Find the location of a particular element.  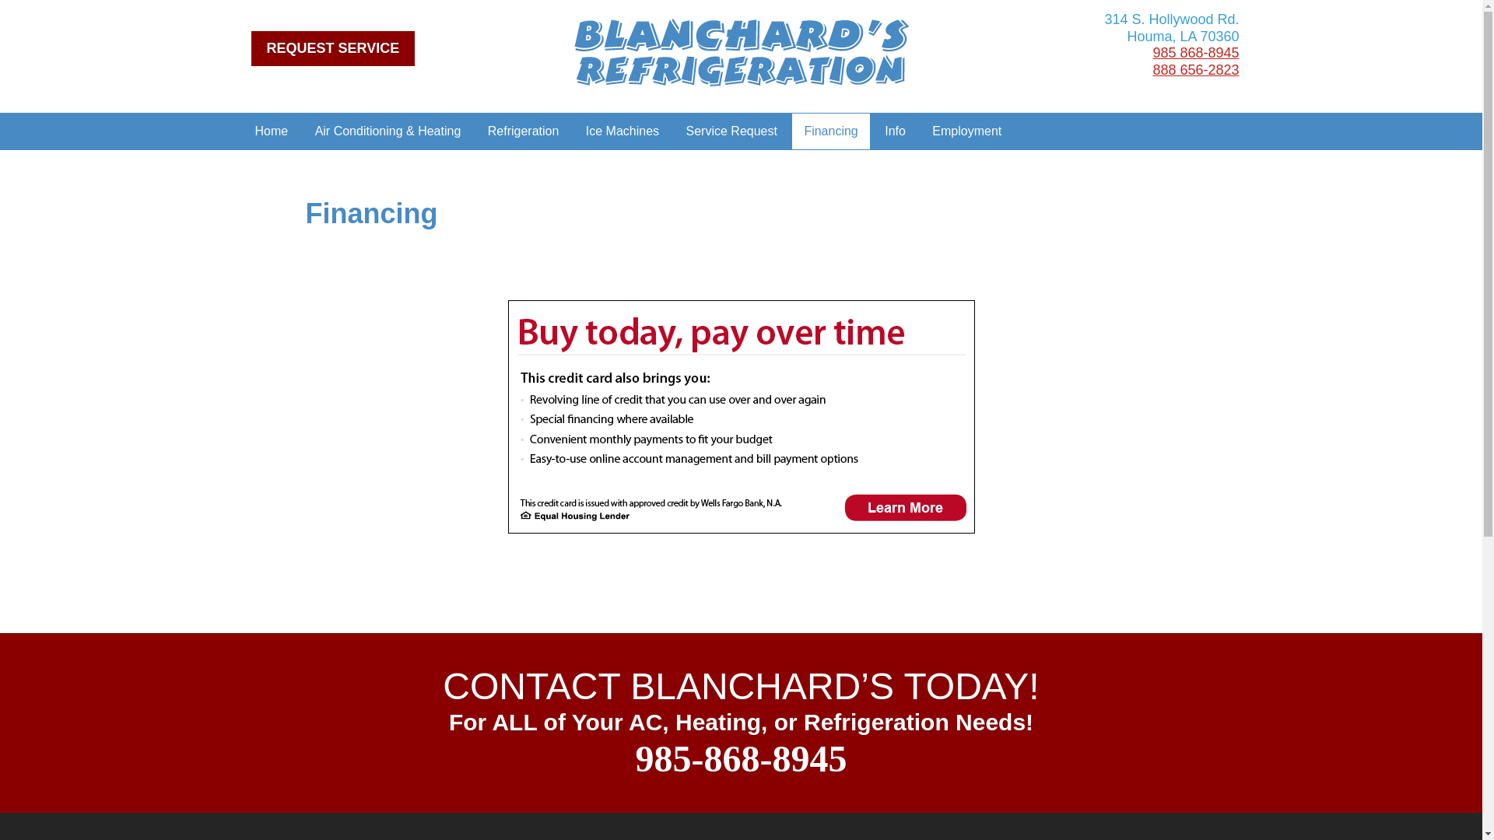

Home is located at coordinates (271, 131).